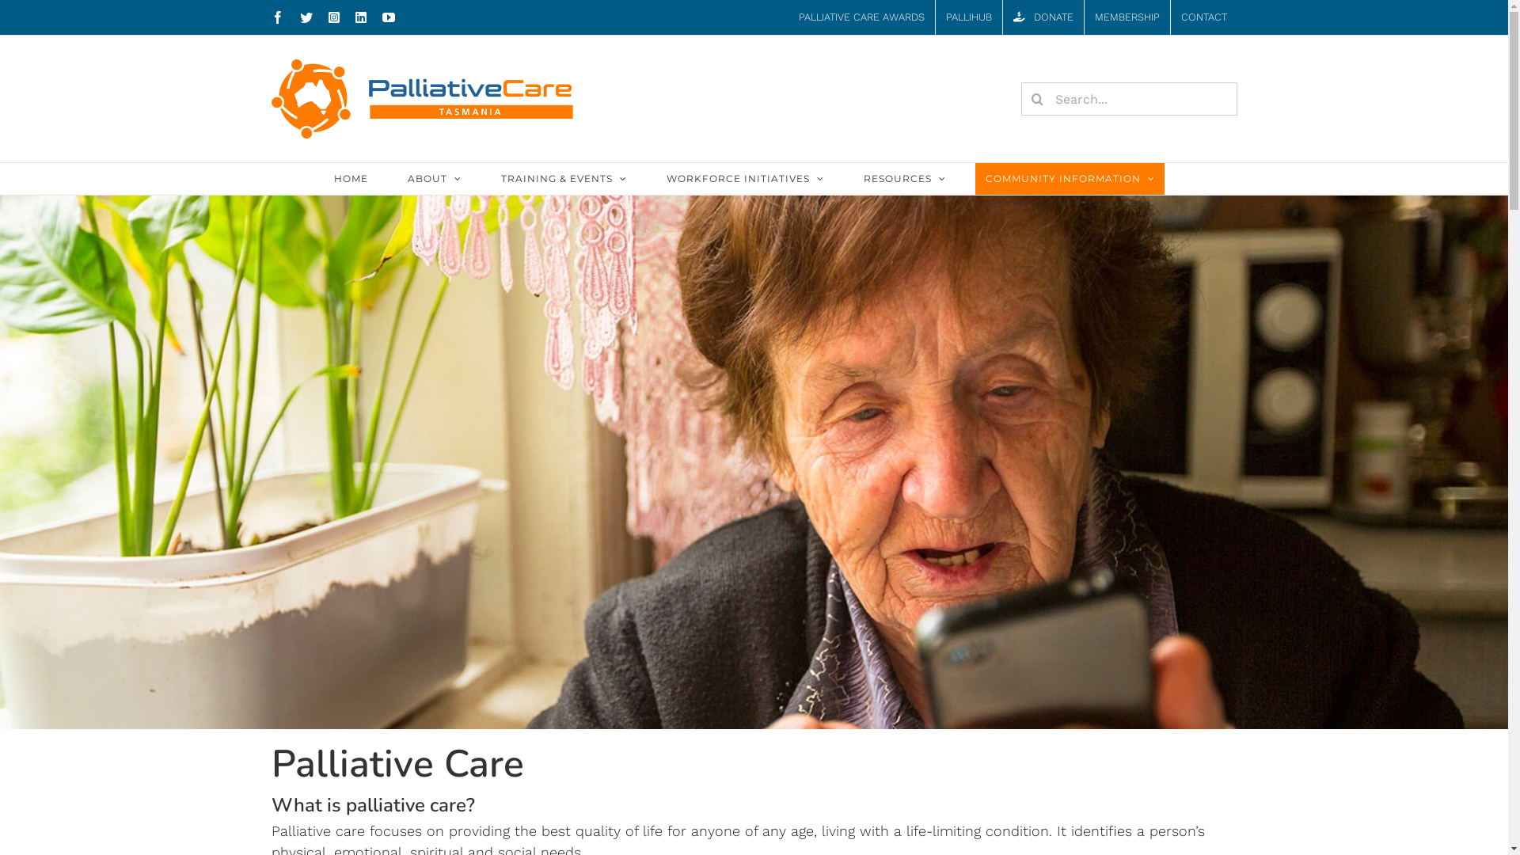 The image size is (1520, 855). I want to click on RESOURCES, so click(904, 179).